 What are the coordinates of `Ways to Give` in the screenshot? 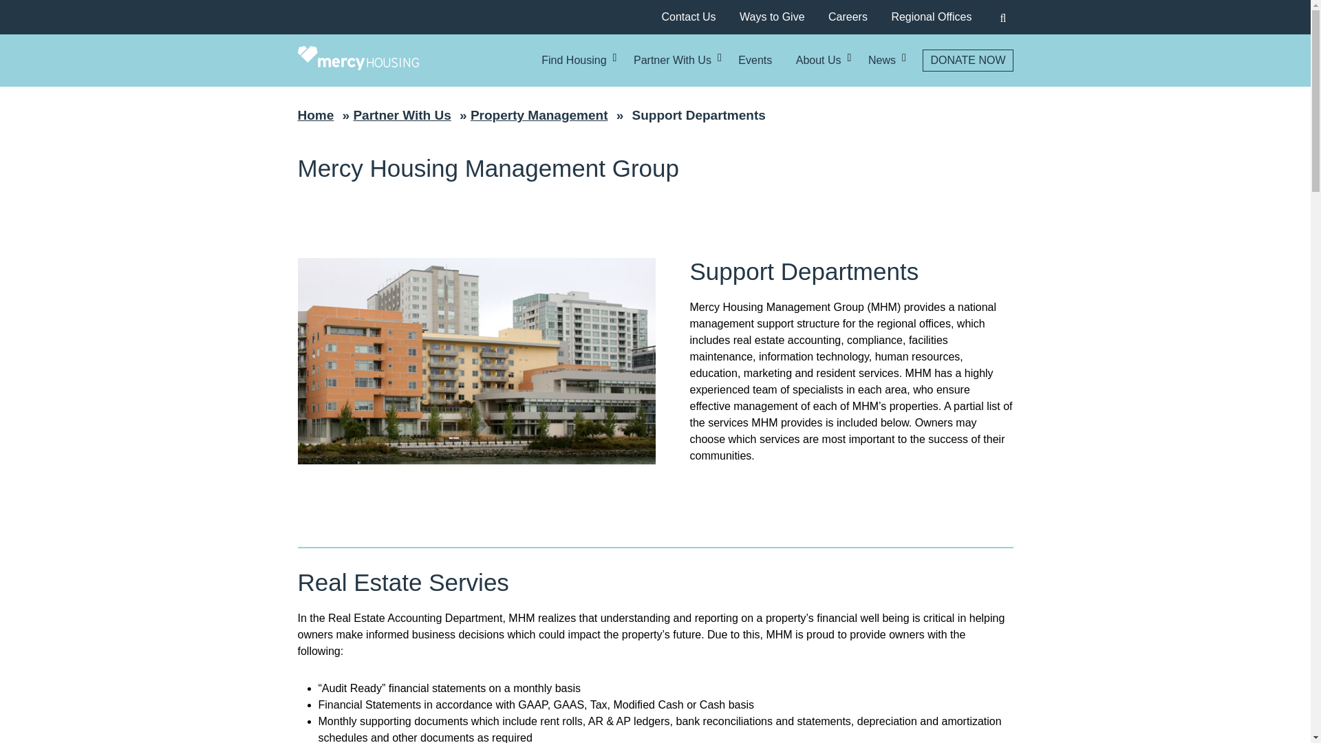 It's located at (772, 17).